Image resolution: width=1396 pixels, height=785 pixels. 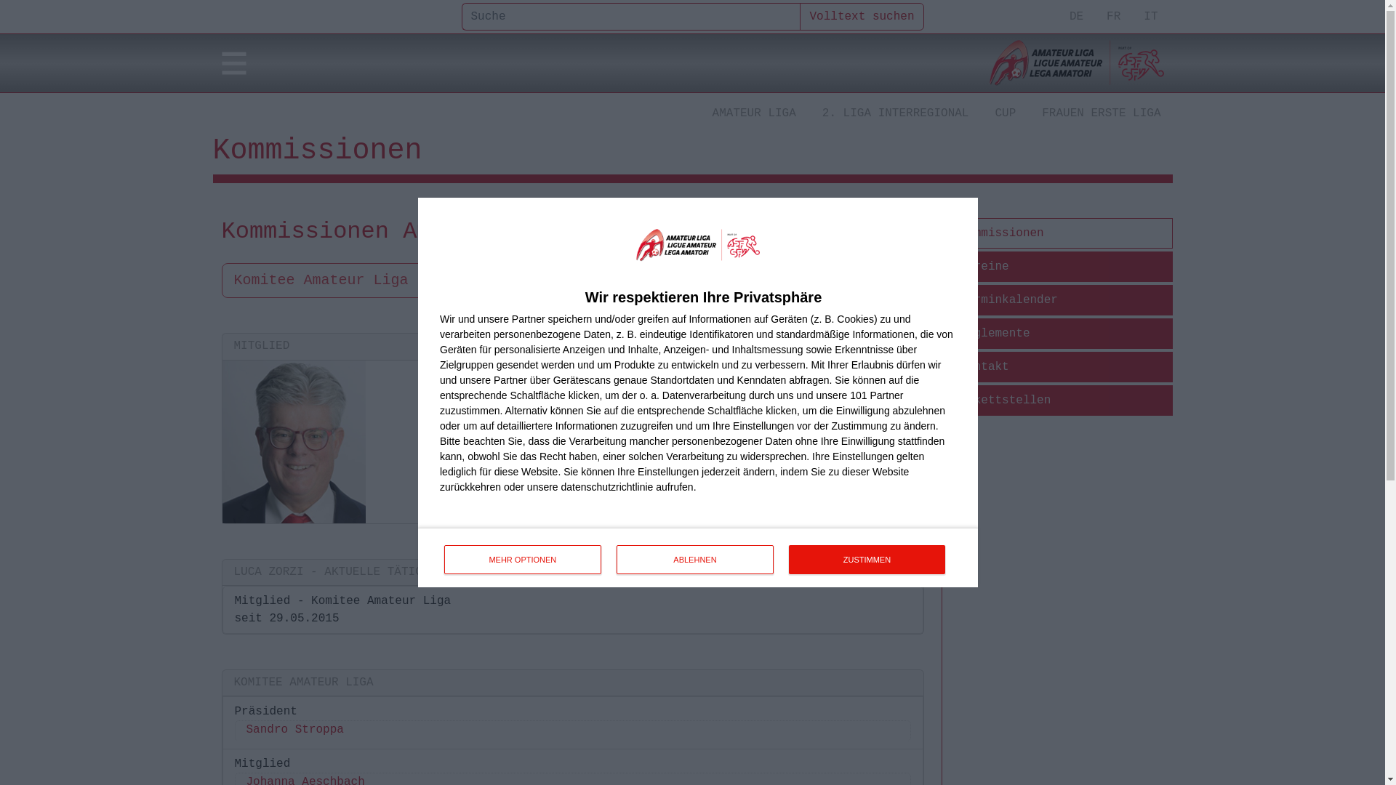 What do you see at coordinates (1063, 267) in the screenshot?
I see `Vereine` at bounding box center [1063, 267].